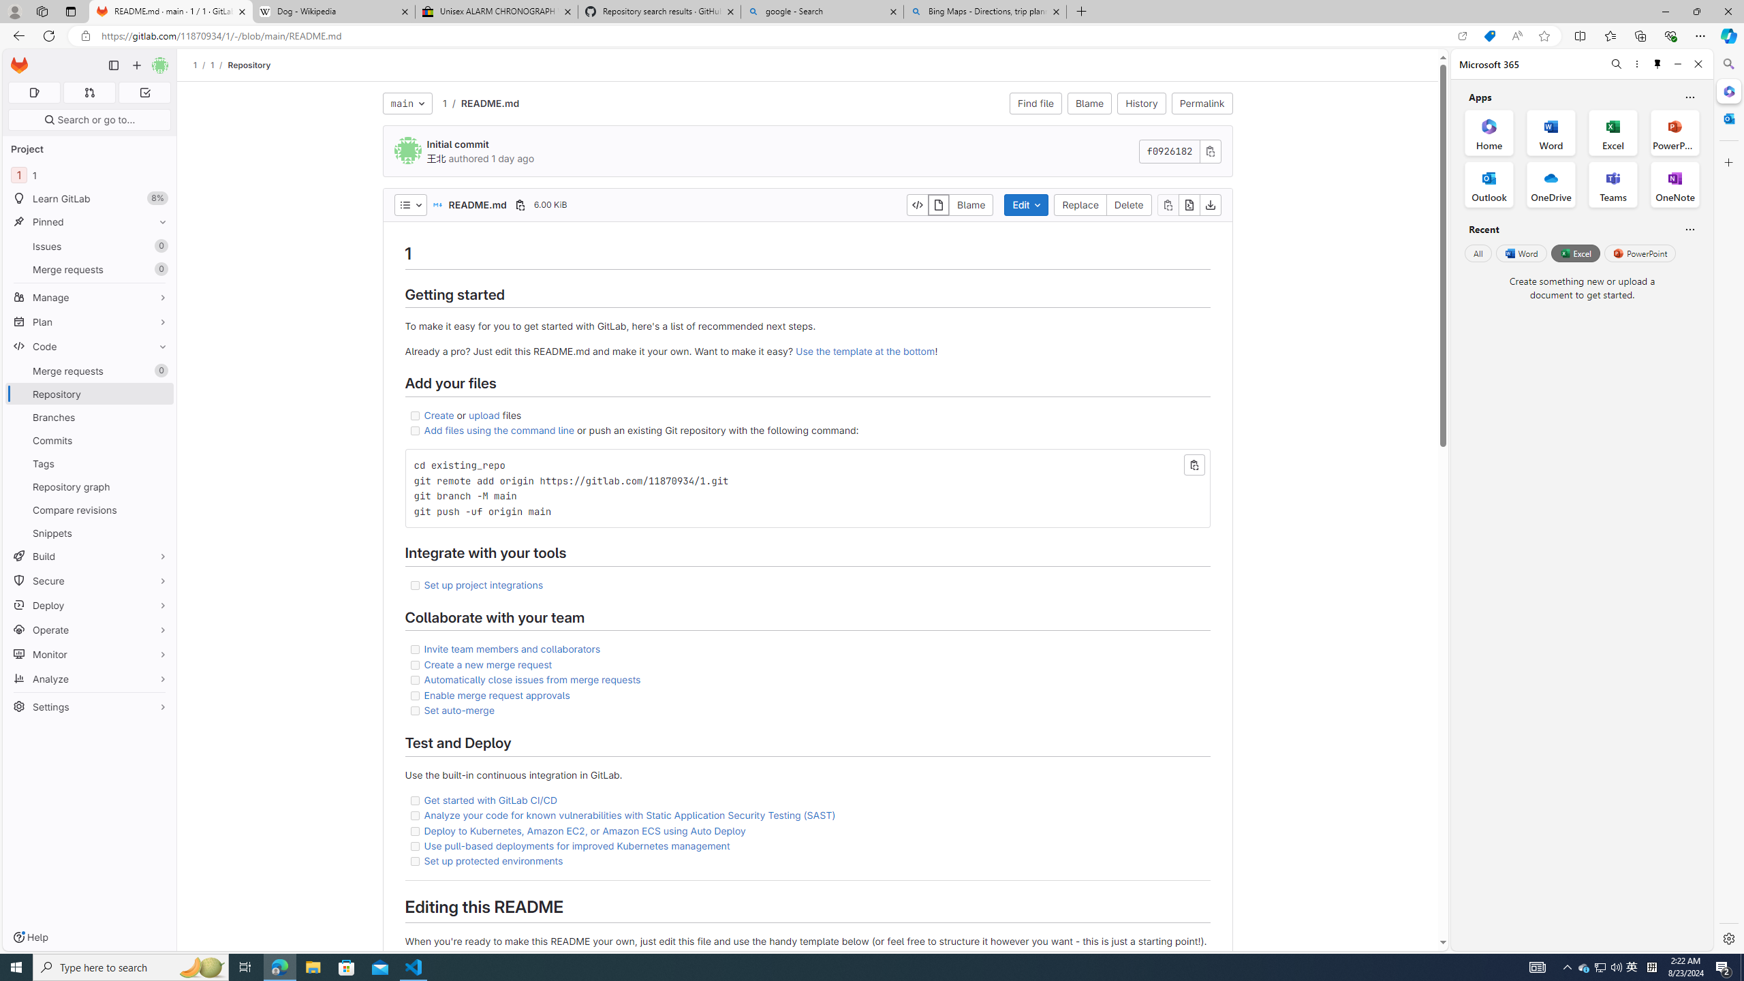 Image resolution: width=1744 pixels, height=981 pixels. What do you see at coordinates (807, 649) in the screenshot?
I see `Invite team members and collaborators` at bounding box center [807, 649].